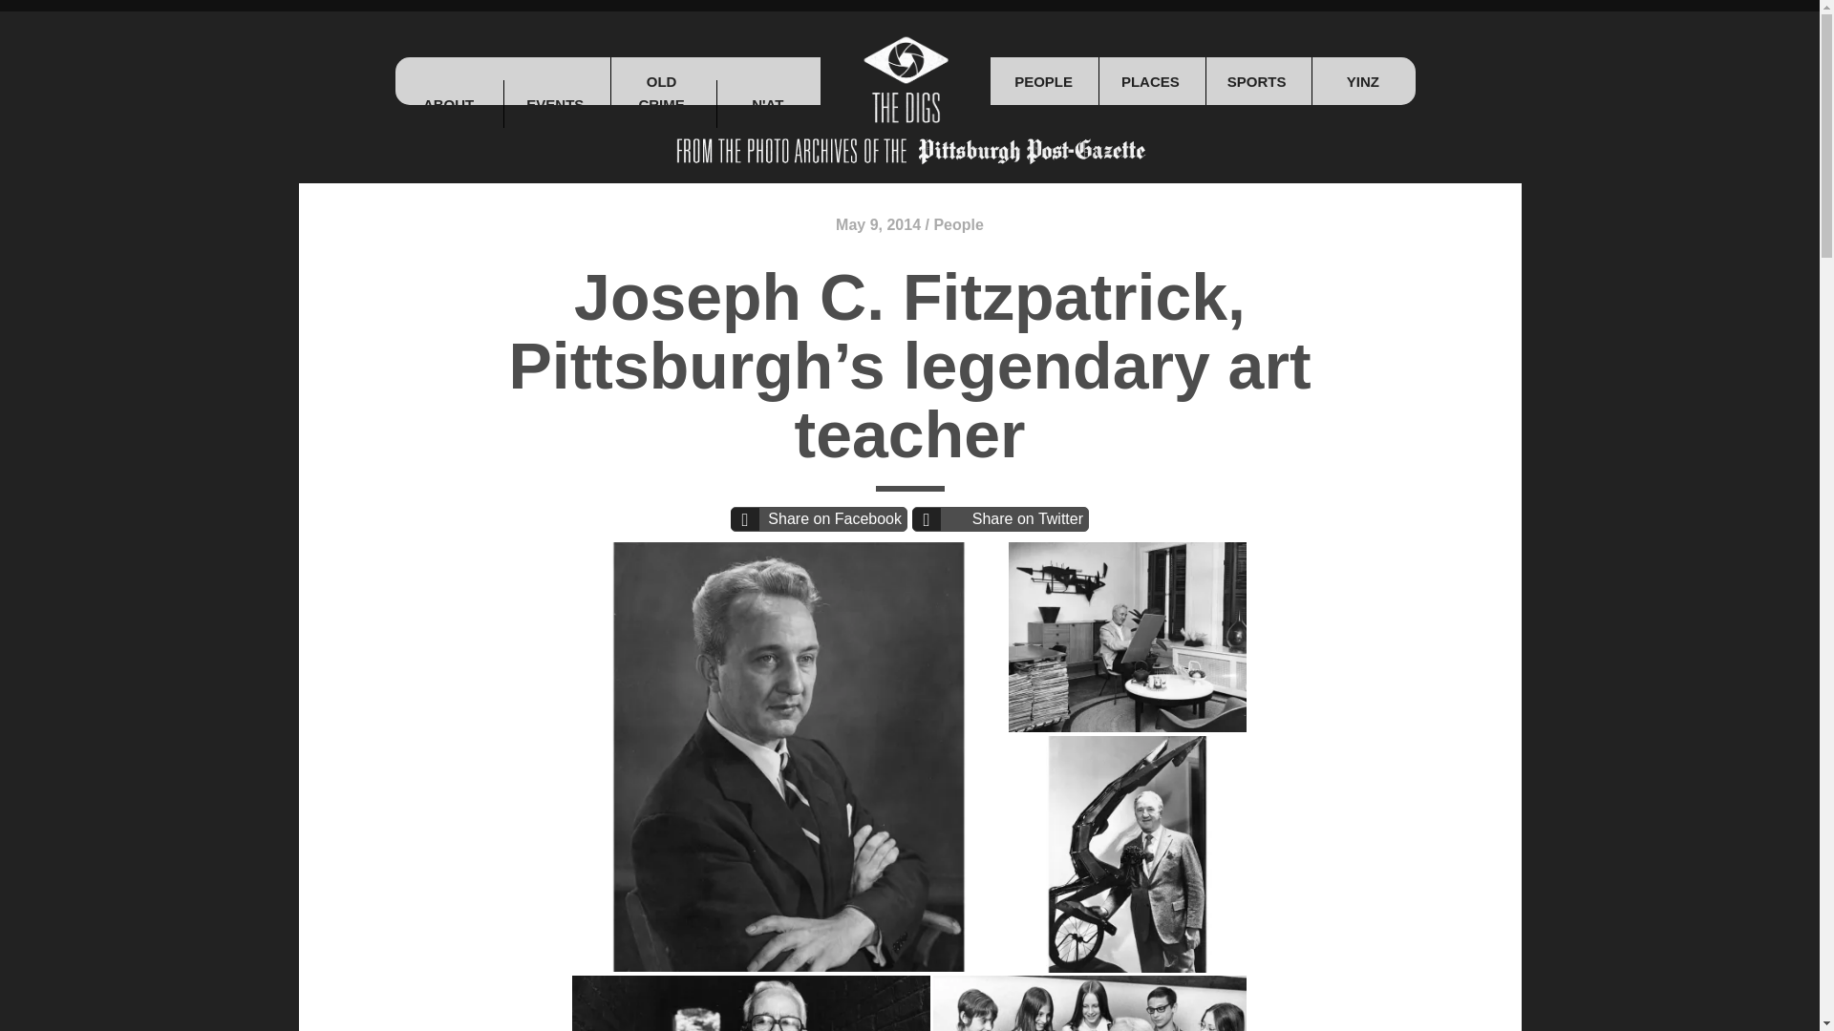 Image resolution: width=1834 pixels, height=1031 pixels. I want to click on N'AT, so click(767, 104).